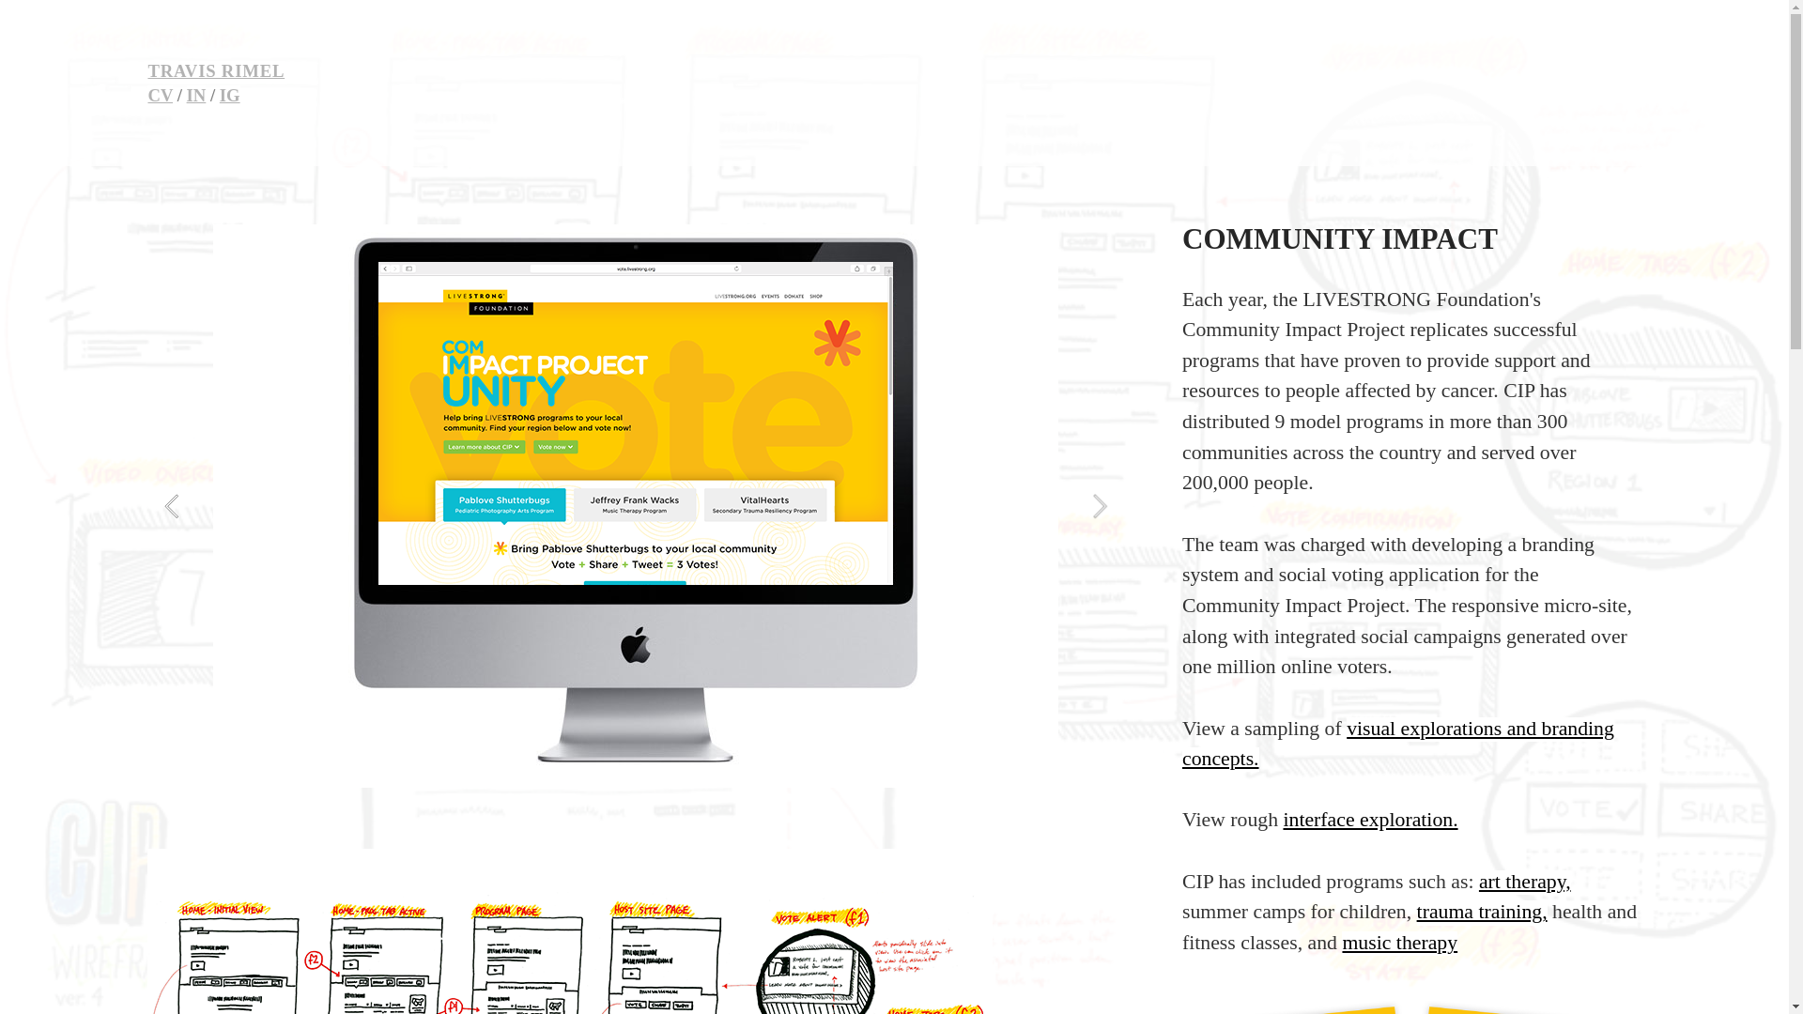  I want to click on CV, so click(160, 96).